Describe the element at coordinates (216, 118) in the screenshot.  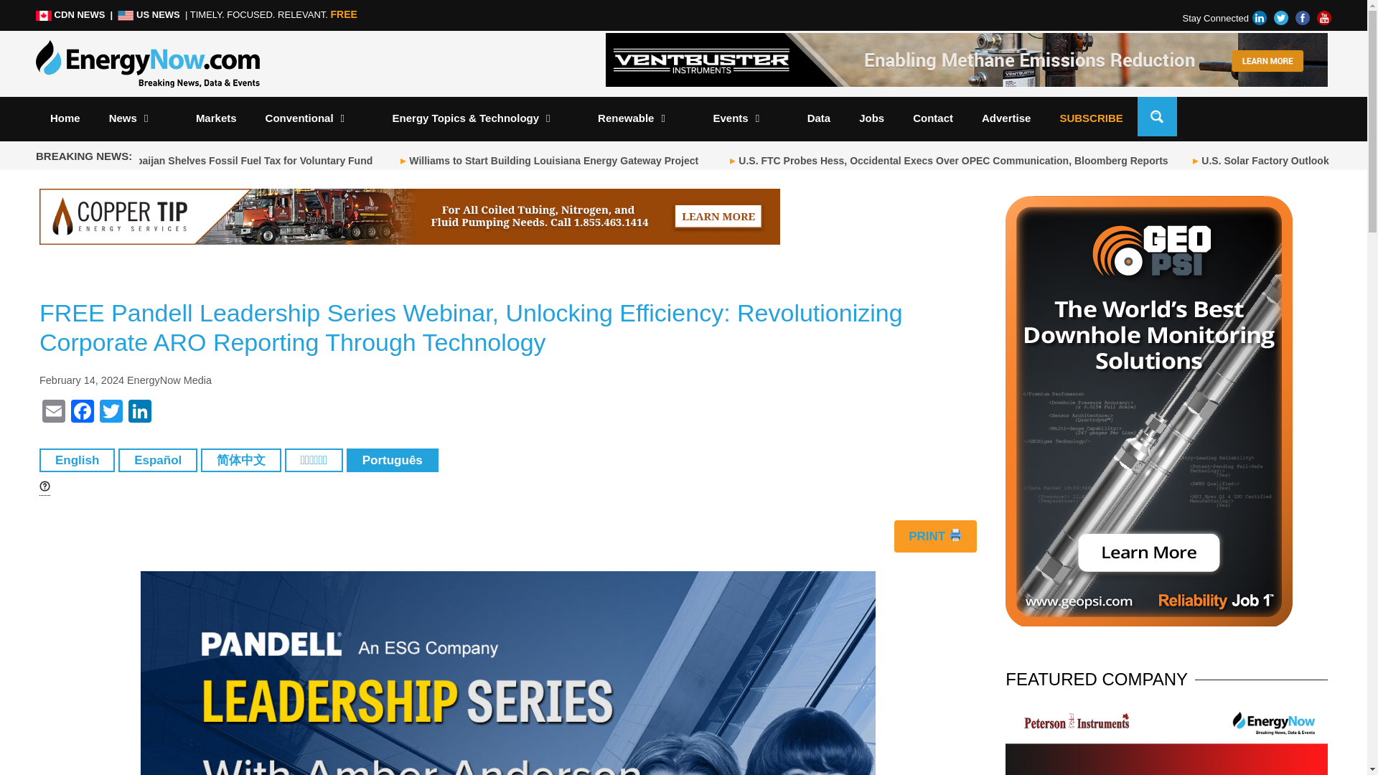
I see `Markets` at that location.